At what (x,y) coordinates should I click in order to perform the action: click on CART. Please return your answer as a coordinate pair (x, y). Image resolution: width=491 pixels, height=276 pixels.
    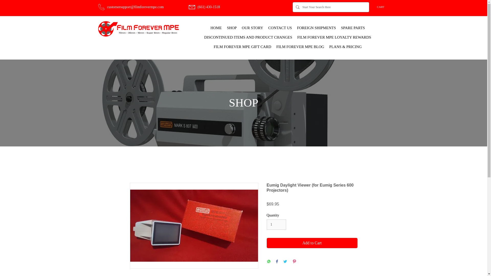
    Looking at the image, I should click on (383, 7).